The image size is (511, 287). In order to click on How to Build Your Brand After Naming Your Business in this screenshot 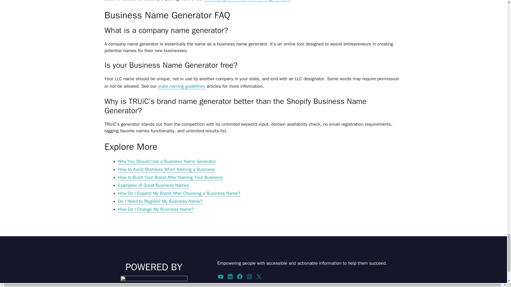, I will do `click(170, 178)`.